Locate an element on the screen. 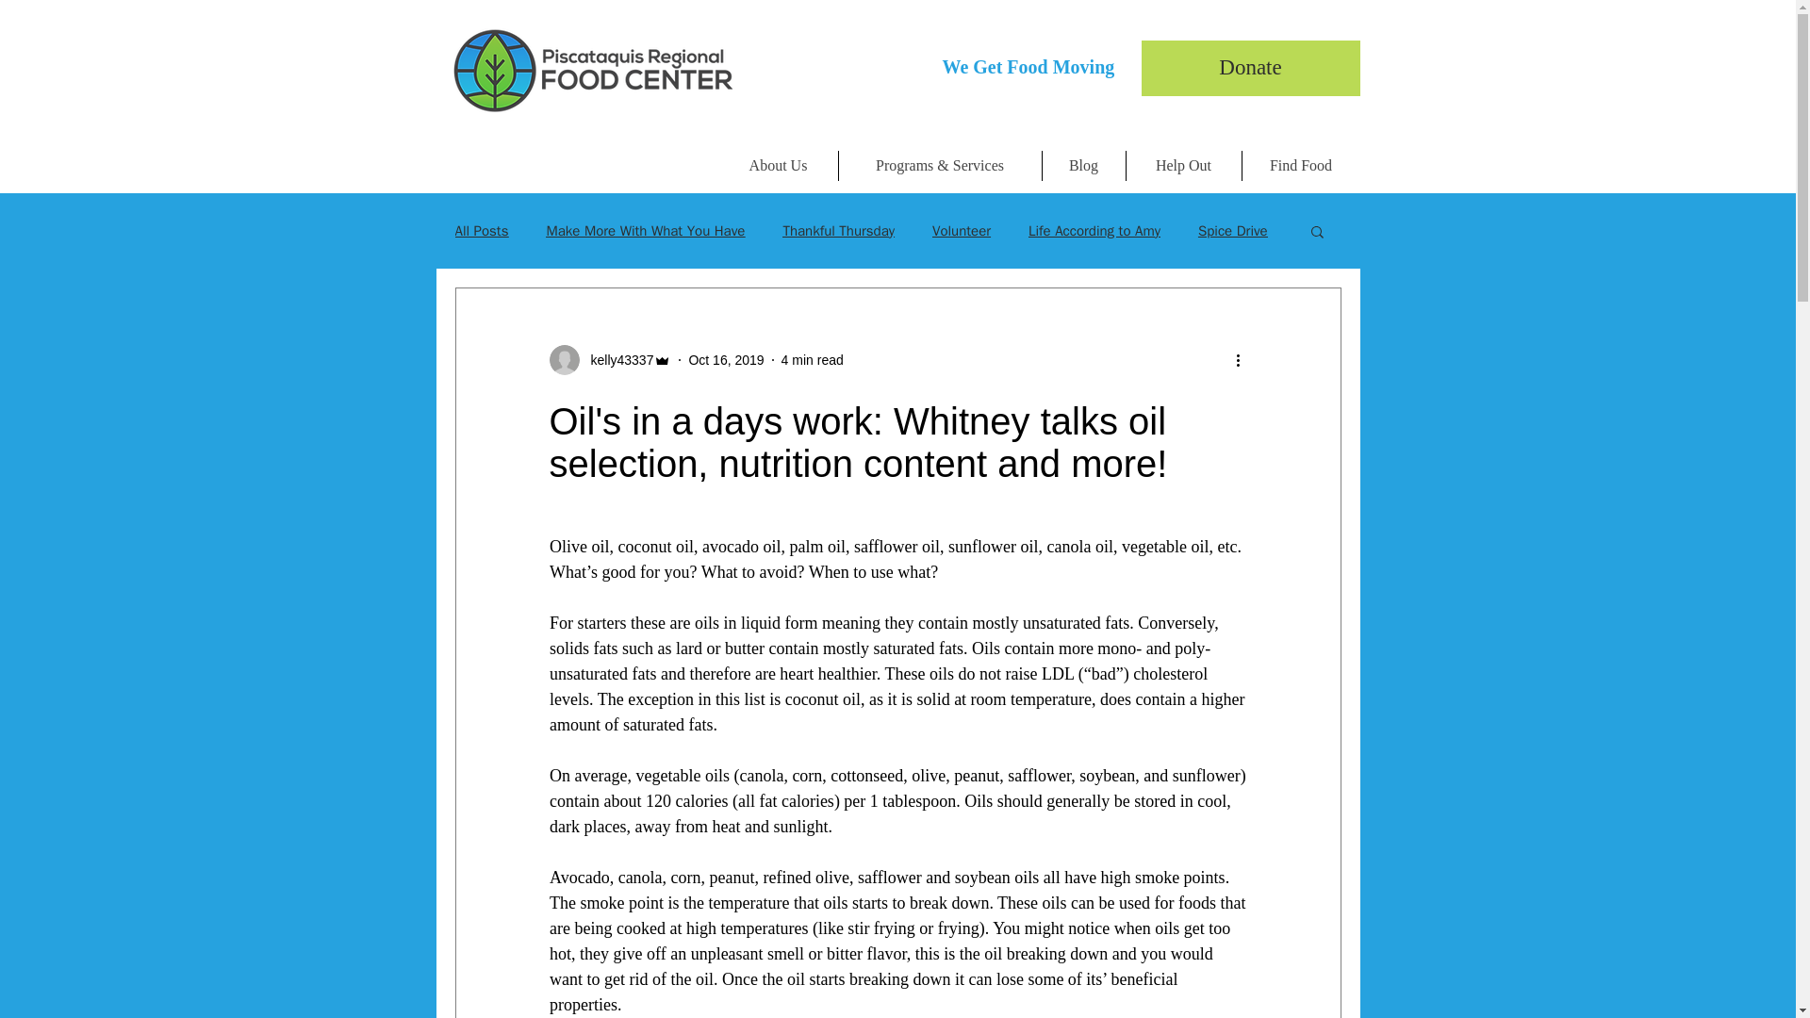 Image resolution: width=1810 pixels, height=1018 pixels. All Posts is located at coordinates (481, 231).